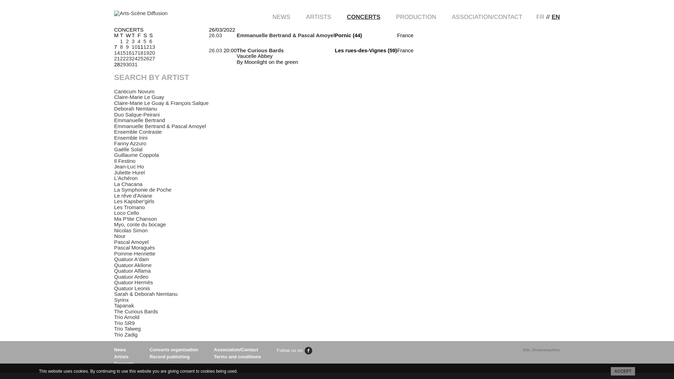  Describe the element at coordinates (170, 357) in the screenshot. I see `Record publishing` at that location.